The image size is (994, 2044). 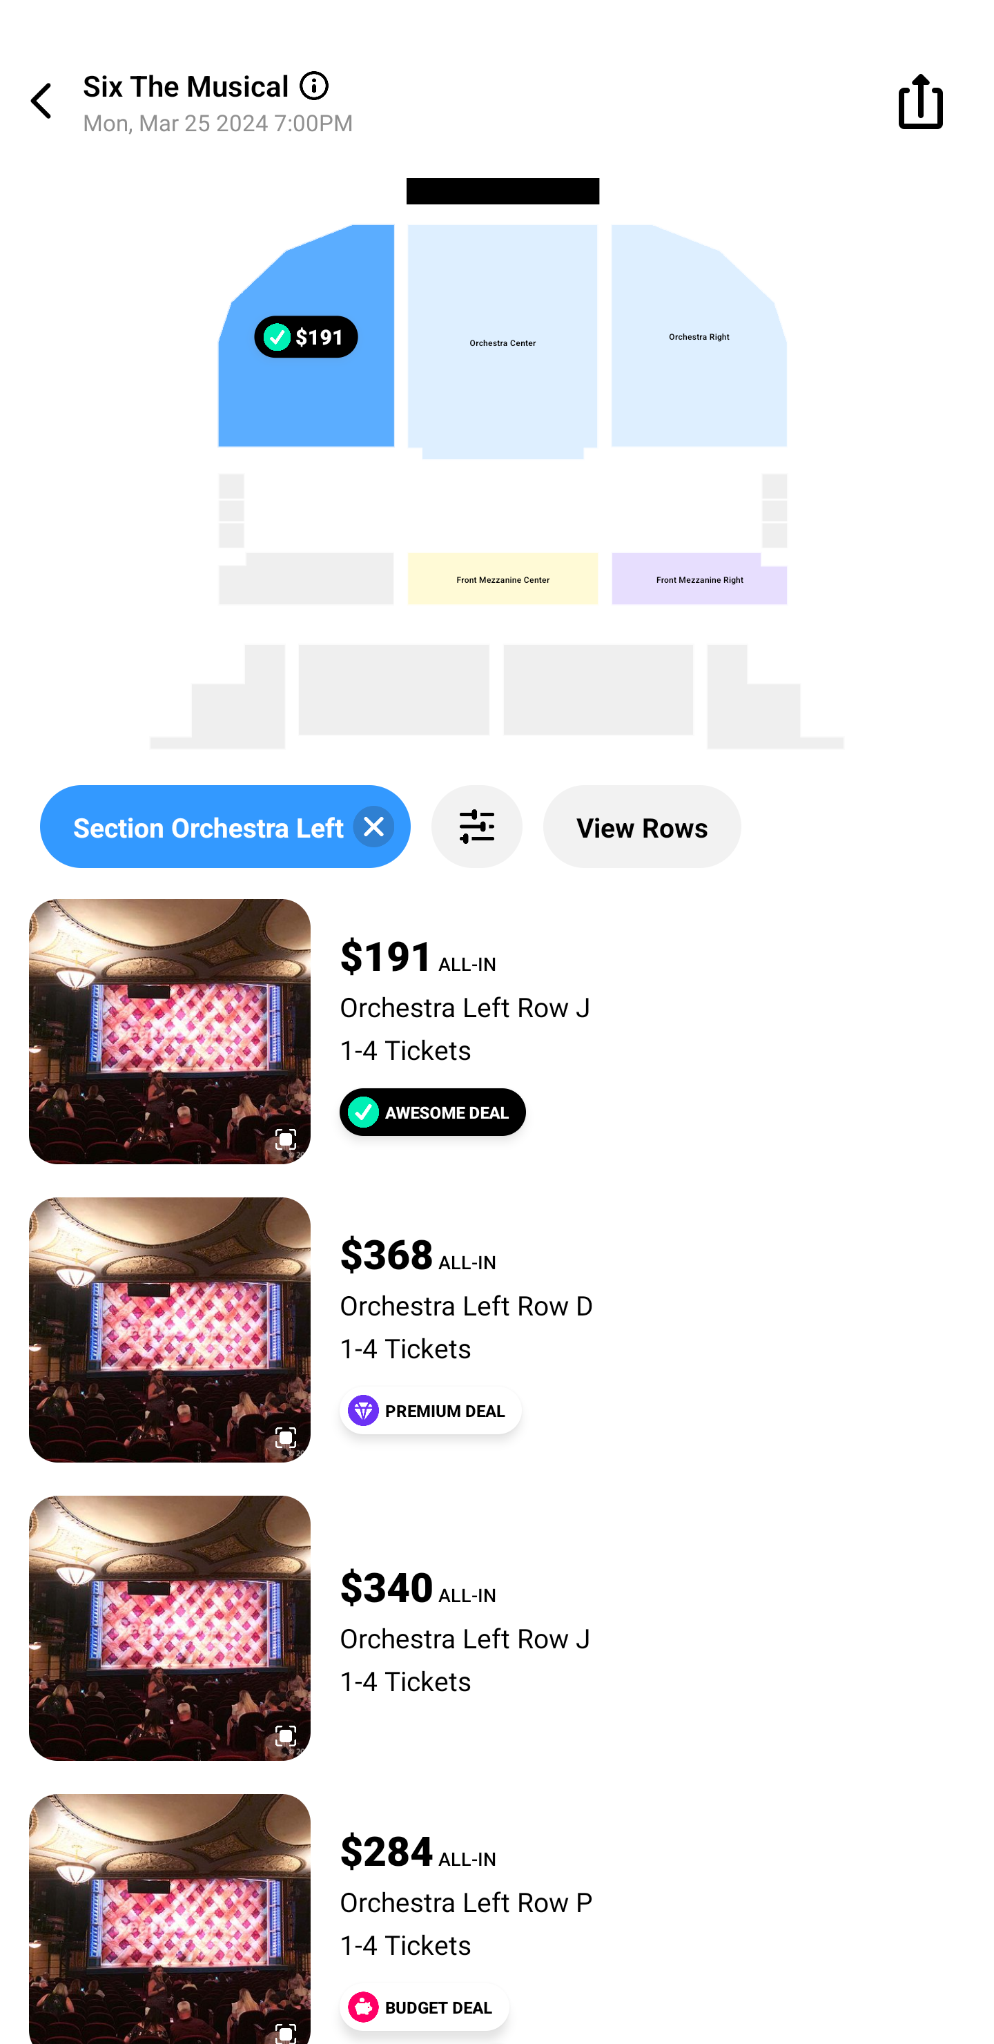 What do you see at coordinates (432, 1112) in the screenshot?
I see `AWESOME DEAL` at bounding box center [432, 1112].